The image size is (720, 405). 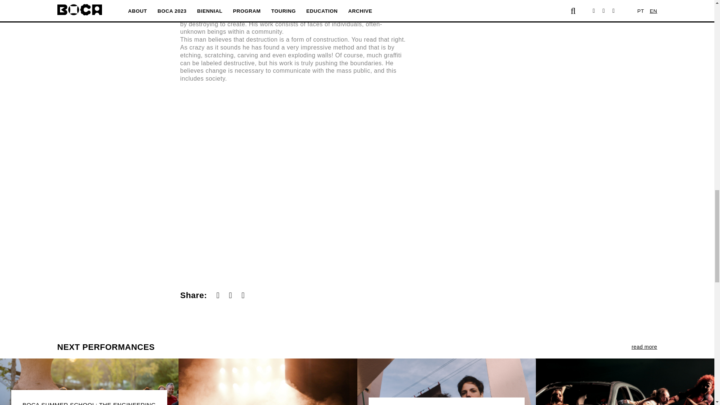 I want to click on The Talking Car, so click(x=268, y=382).